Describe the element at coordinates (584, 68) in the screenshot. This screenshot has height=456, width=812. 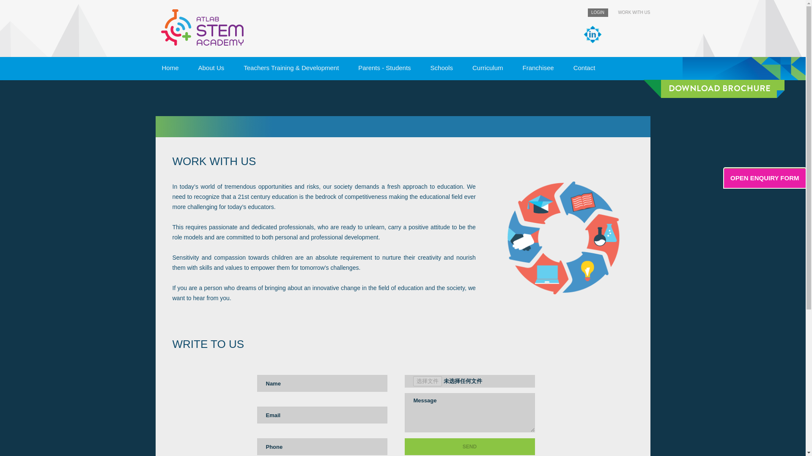
I see `Contact` at that location.